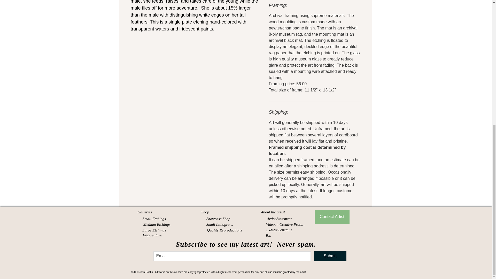  What do you see at coordinates (157, 224) in the screenshot?
I see `Medium Etchings` at bounding box center [157, 224].